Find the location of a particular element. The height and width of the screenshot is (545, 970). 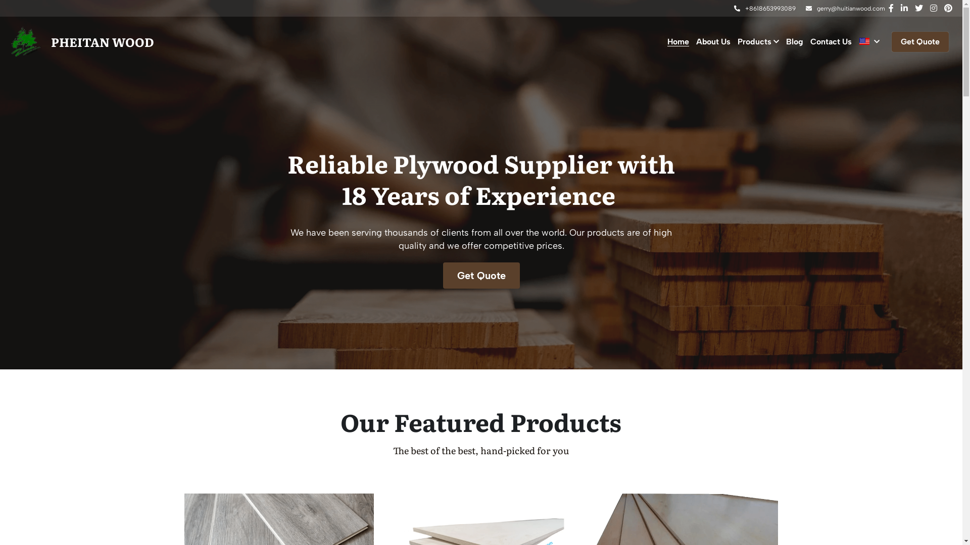

Blog is located at coordinates (795, 41).